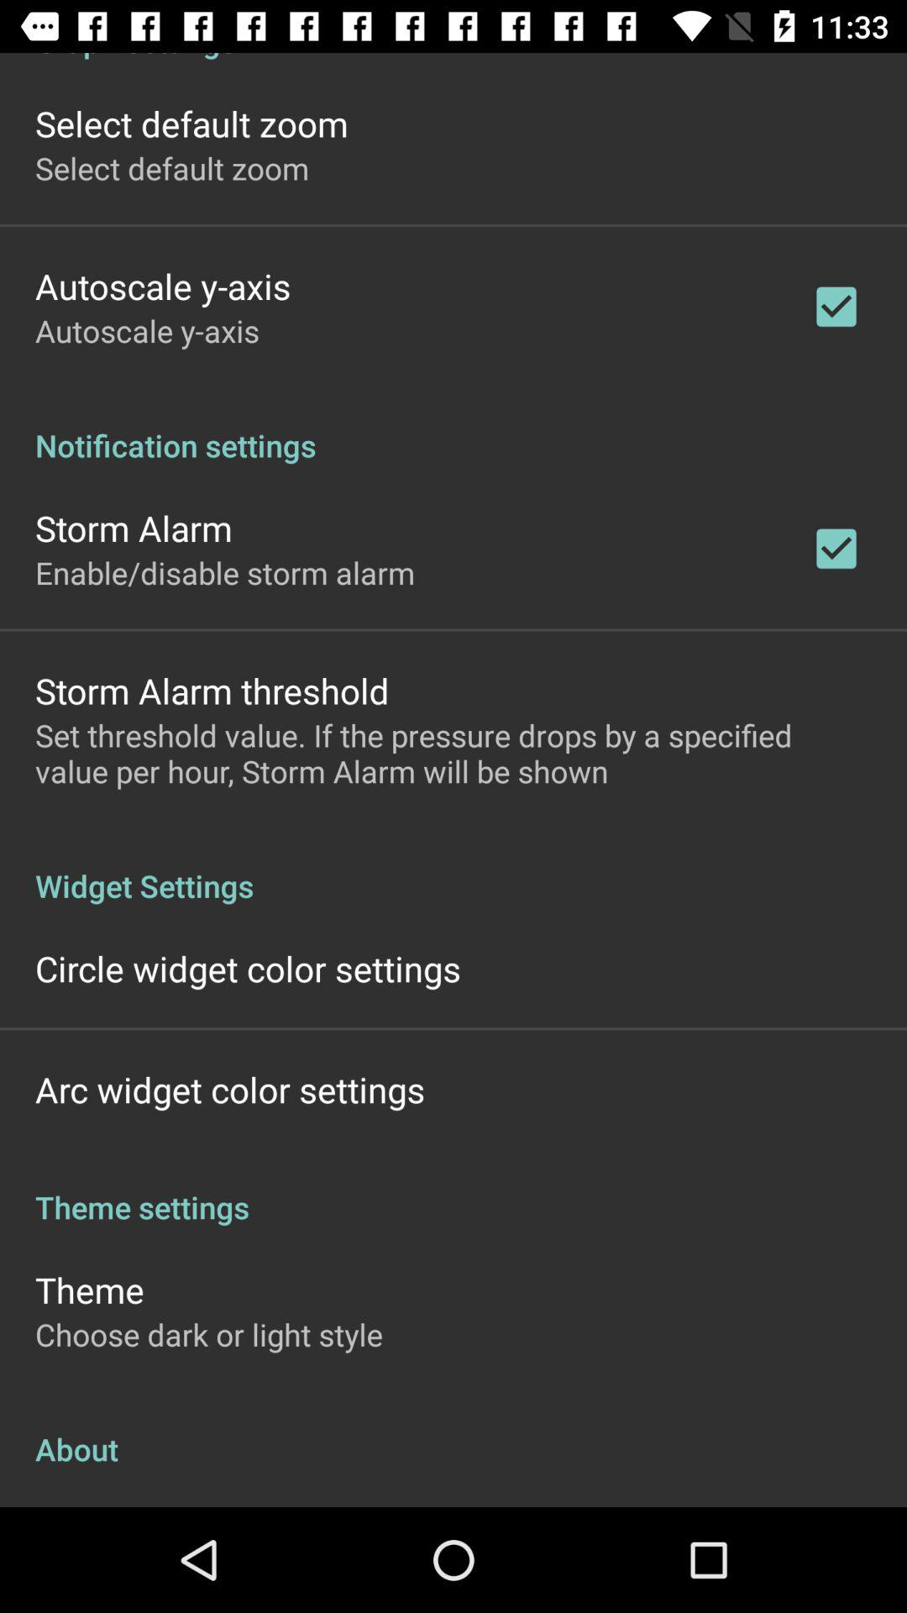 This screenshot has height=1613, width=907. I want to click on scroll until the graph settings app, so click(453, 57).